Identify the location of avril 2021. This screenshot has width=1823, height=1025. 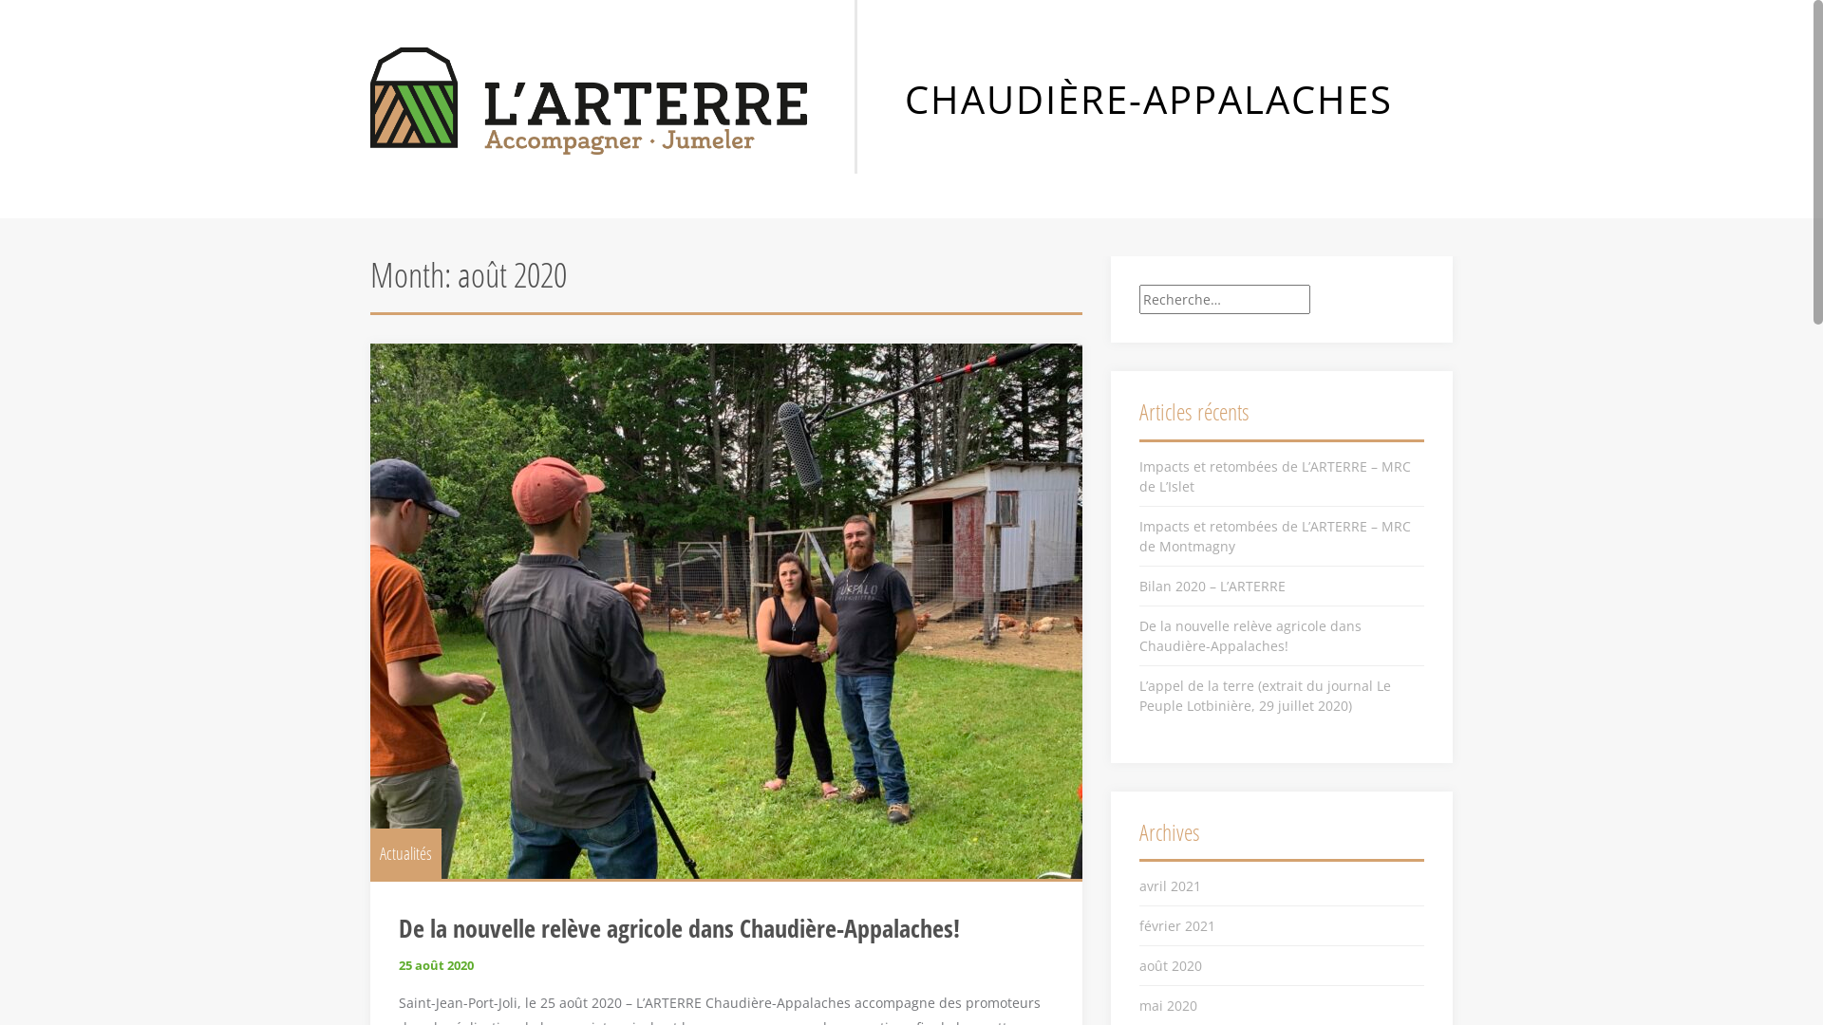
(1170, 886).